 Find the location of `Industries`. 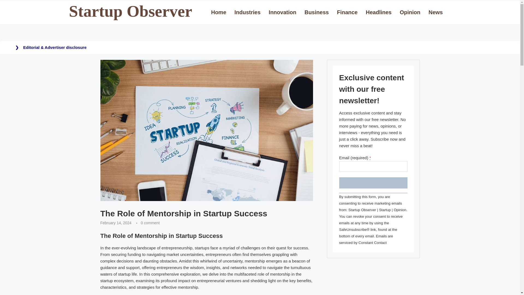

Industries is located at coordinates (247, 12).